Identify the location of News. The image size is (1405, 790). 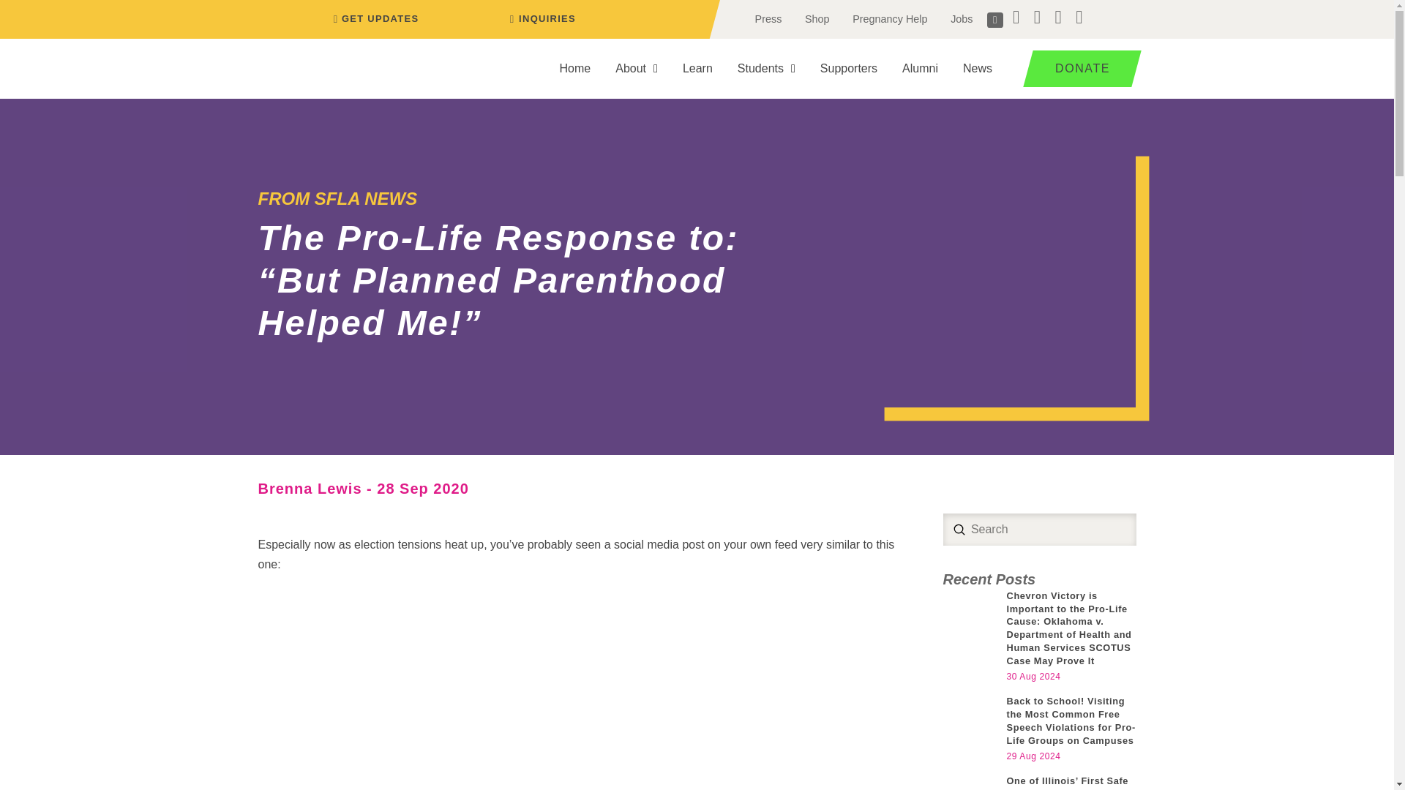
(978, 69).